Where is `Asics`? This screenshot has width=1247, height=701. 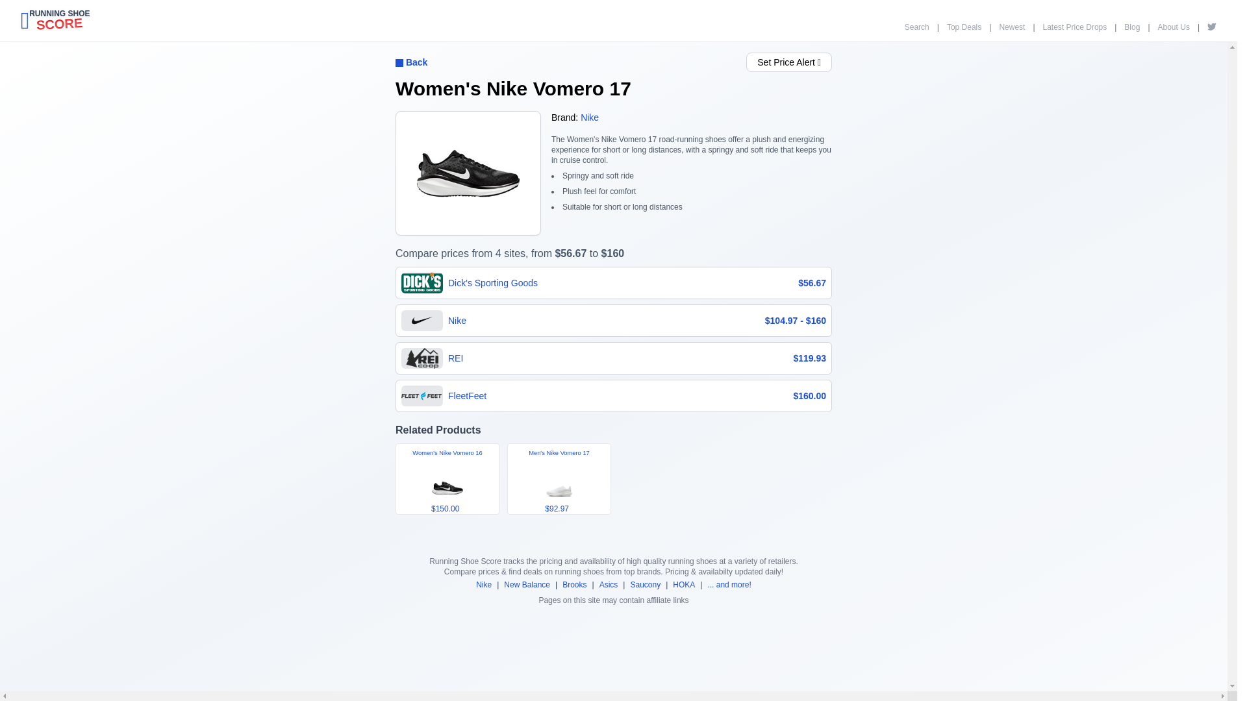 Asics is located at coordinates (59, 20).